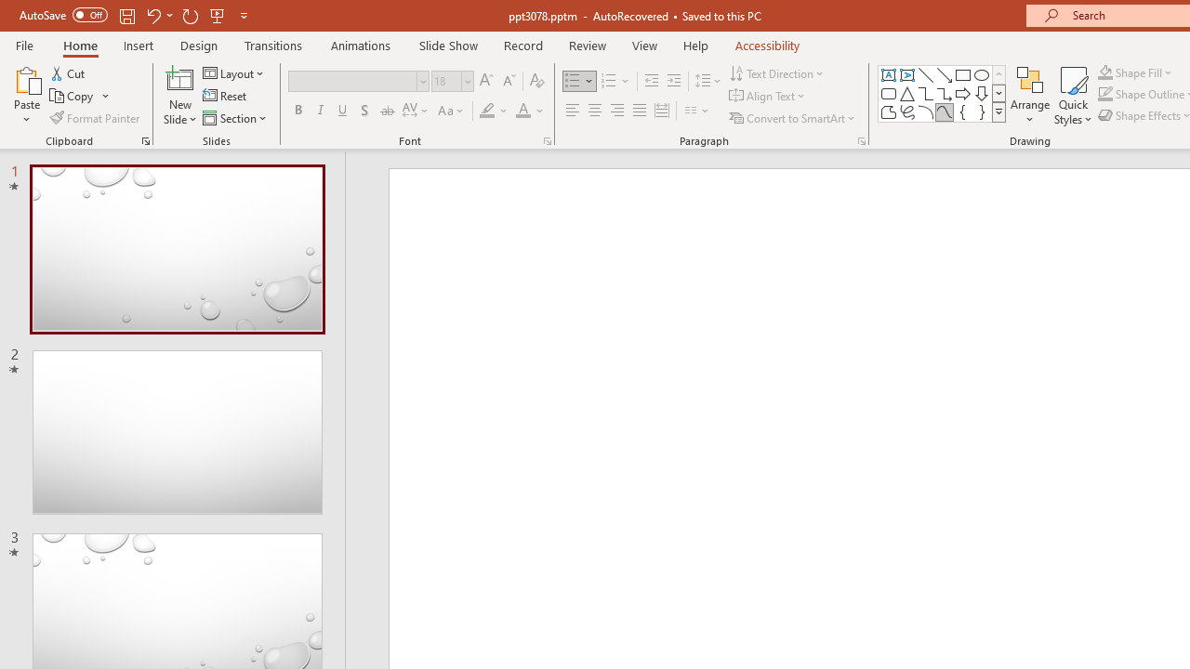  Describe the element at coordinates (999, 111) in the screenshot. I see `Class: NetUIImage` at that location.